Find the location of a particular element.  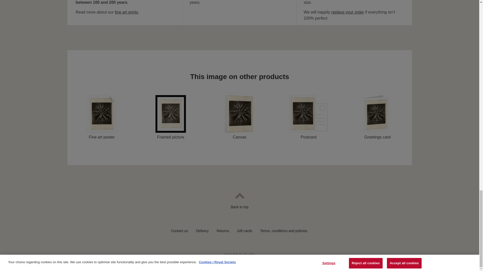

Contact us is located at coordinates (179, 231).